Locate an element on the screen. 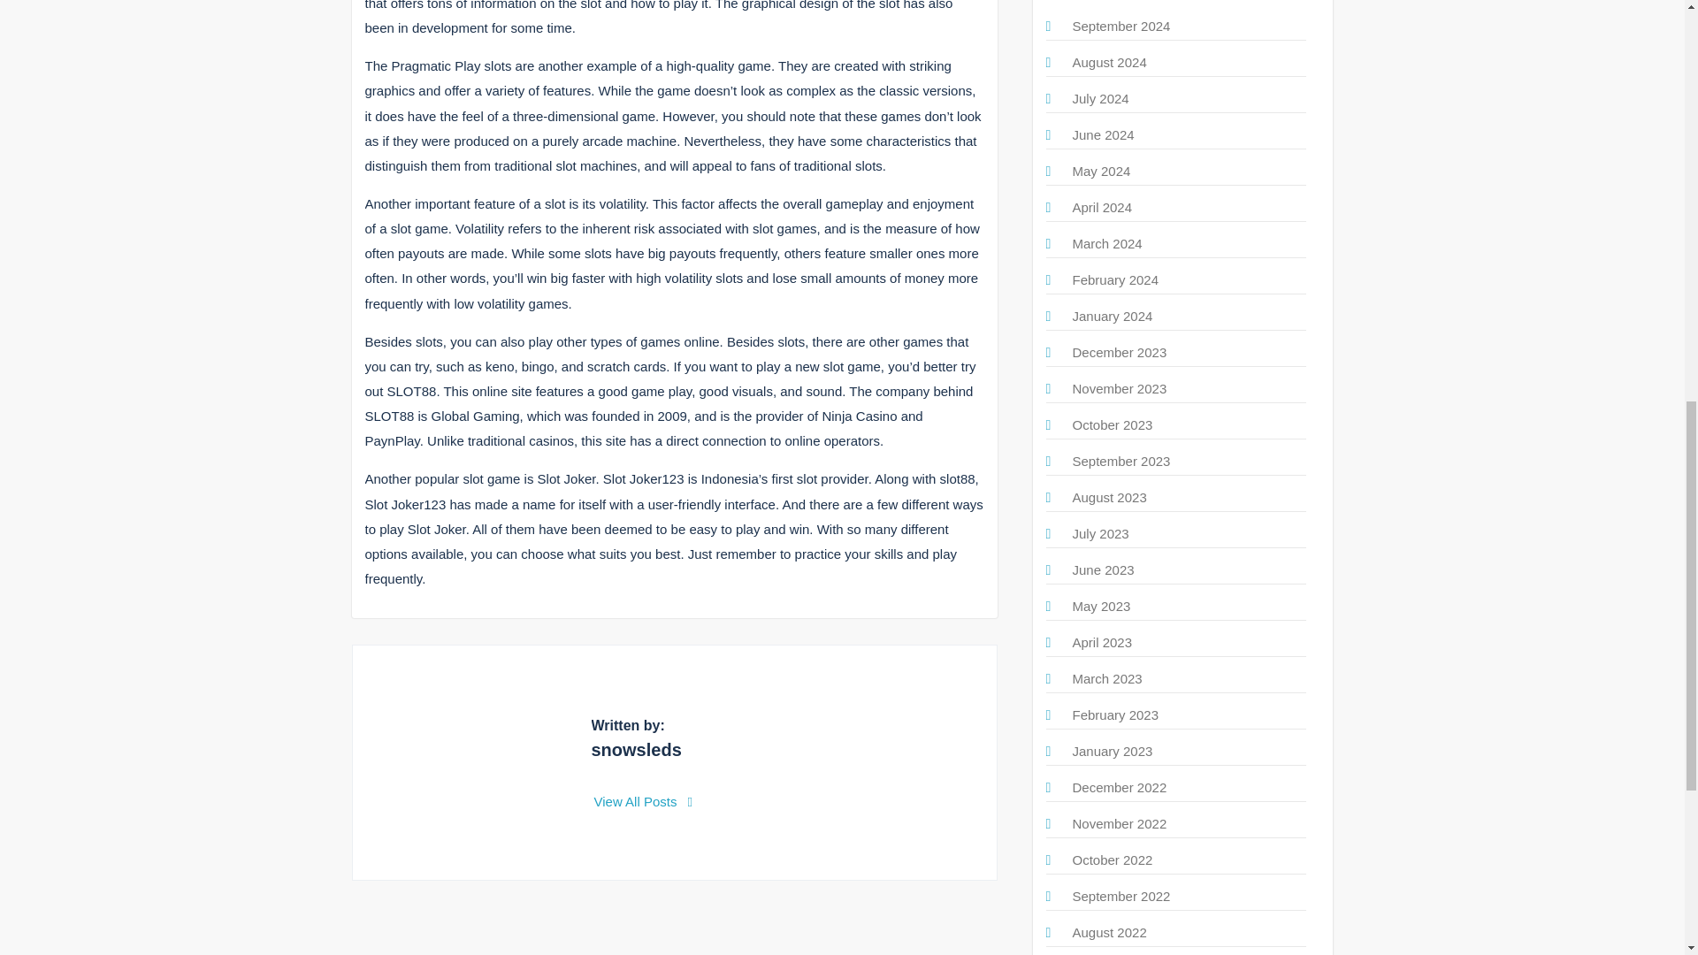 The height and width of the screenshot is (955, 1698). July 2024 is located at coordinates (1100, 97).